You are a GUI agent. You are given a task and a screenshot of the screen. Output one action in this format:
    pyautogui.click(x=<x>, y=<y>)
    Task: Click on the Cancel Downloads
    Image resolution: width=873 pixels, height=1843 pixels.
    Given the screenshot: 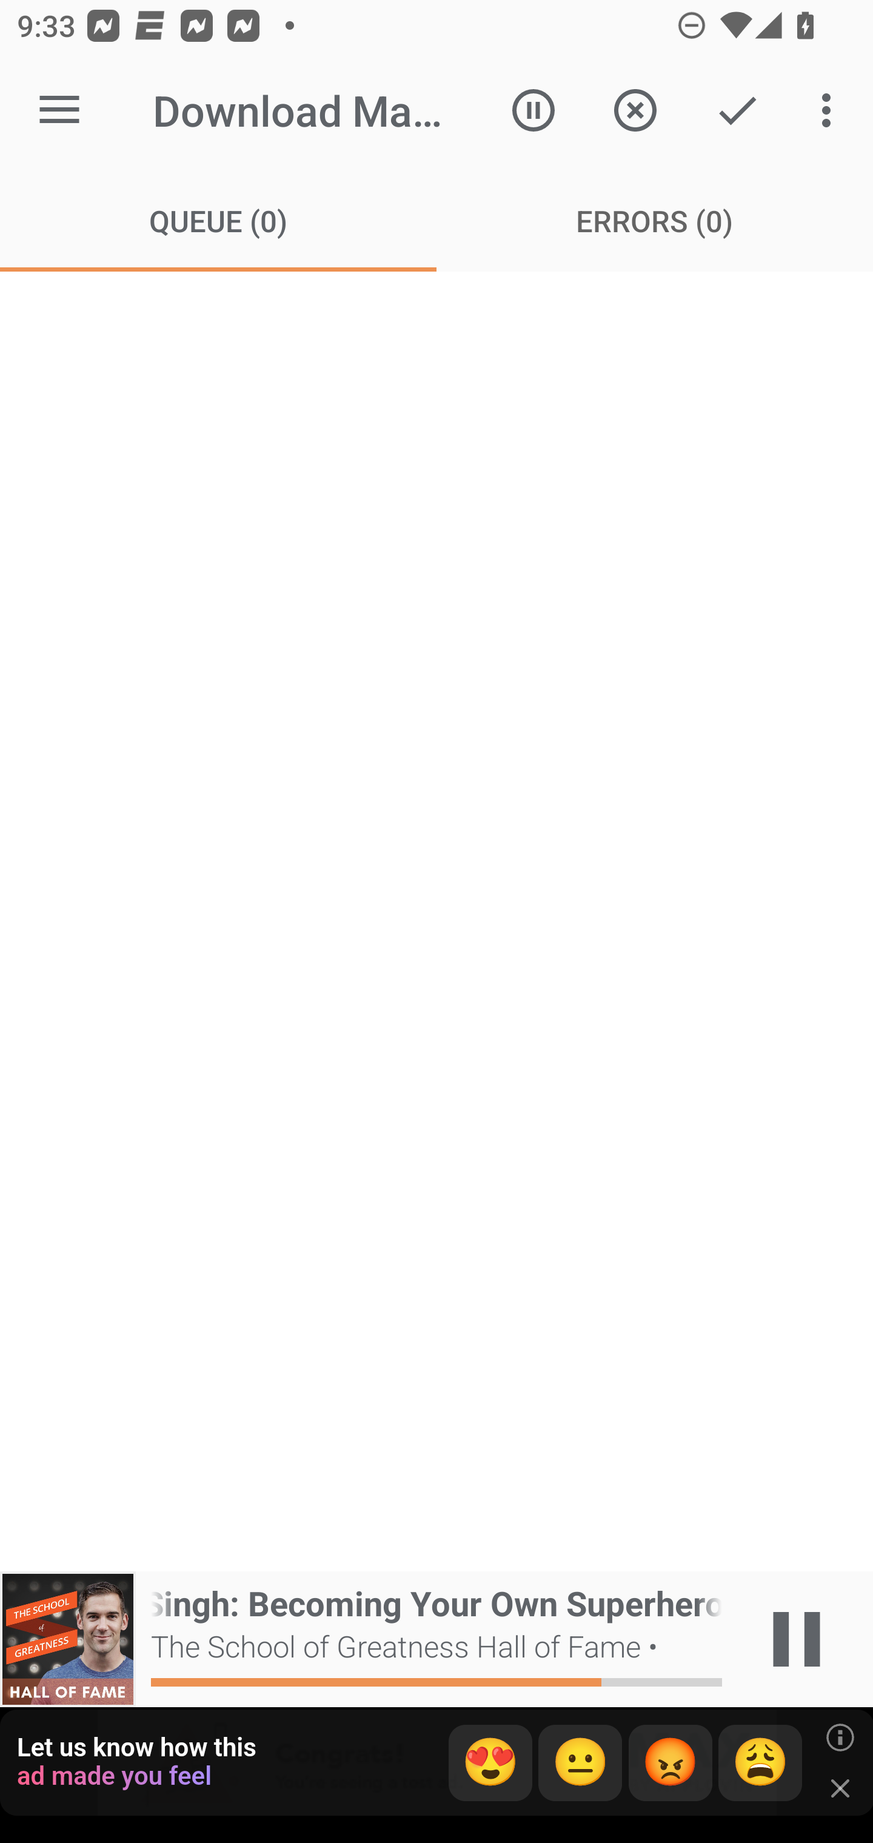 What is the action you would take?
    pyautogui.click(x=635, y=110)
    